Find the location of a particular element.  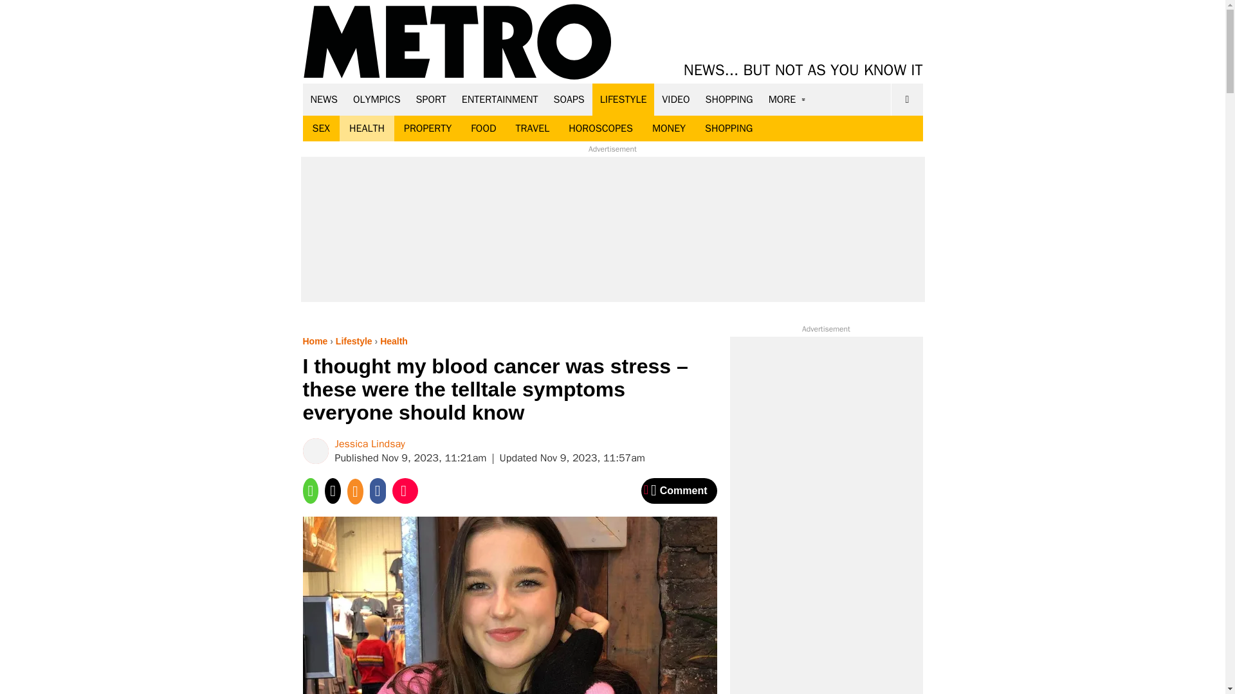

NEWS is located at coordinates (324, 99).